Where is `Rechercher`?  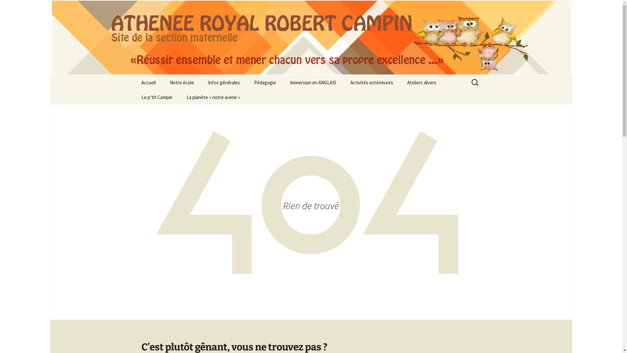 Rechercher is located at coordinates (8, 7).